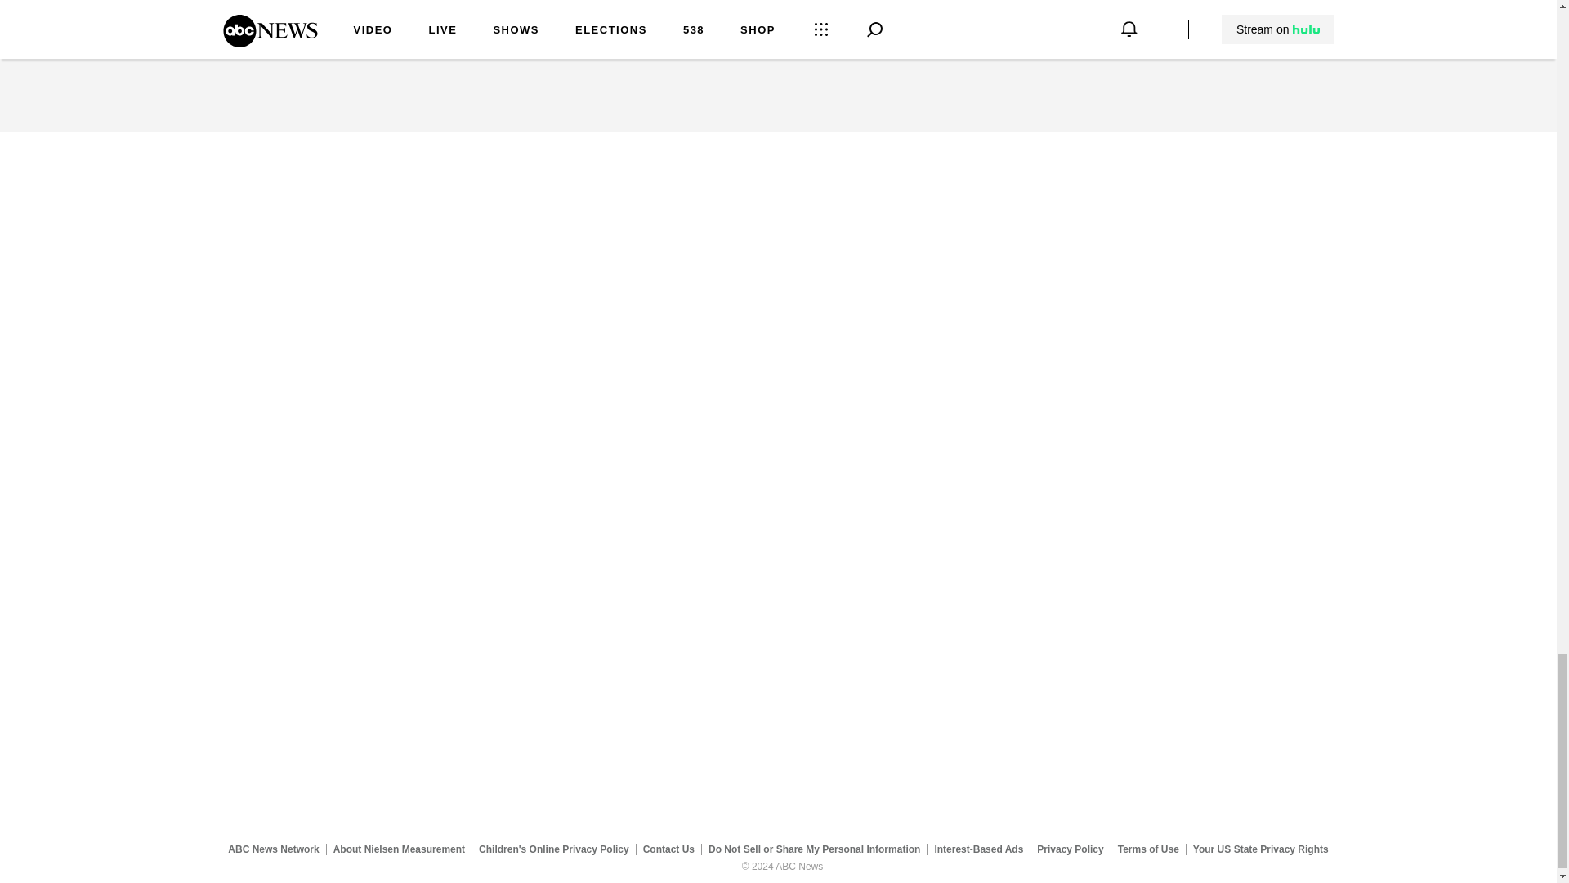  What do you see at coordinates (1148, 849) in the screenshot?
I see `Terms of Use` at bounding box center [1148, 849].